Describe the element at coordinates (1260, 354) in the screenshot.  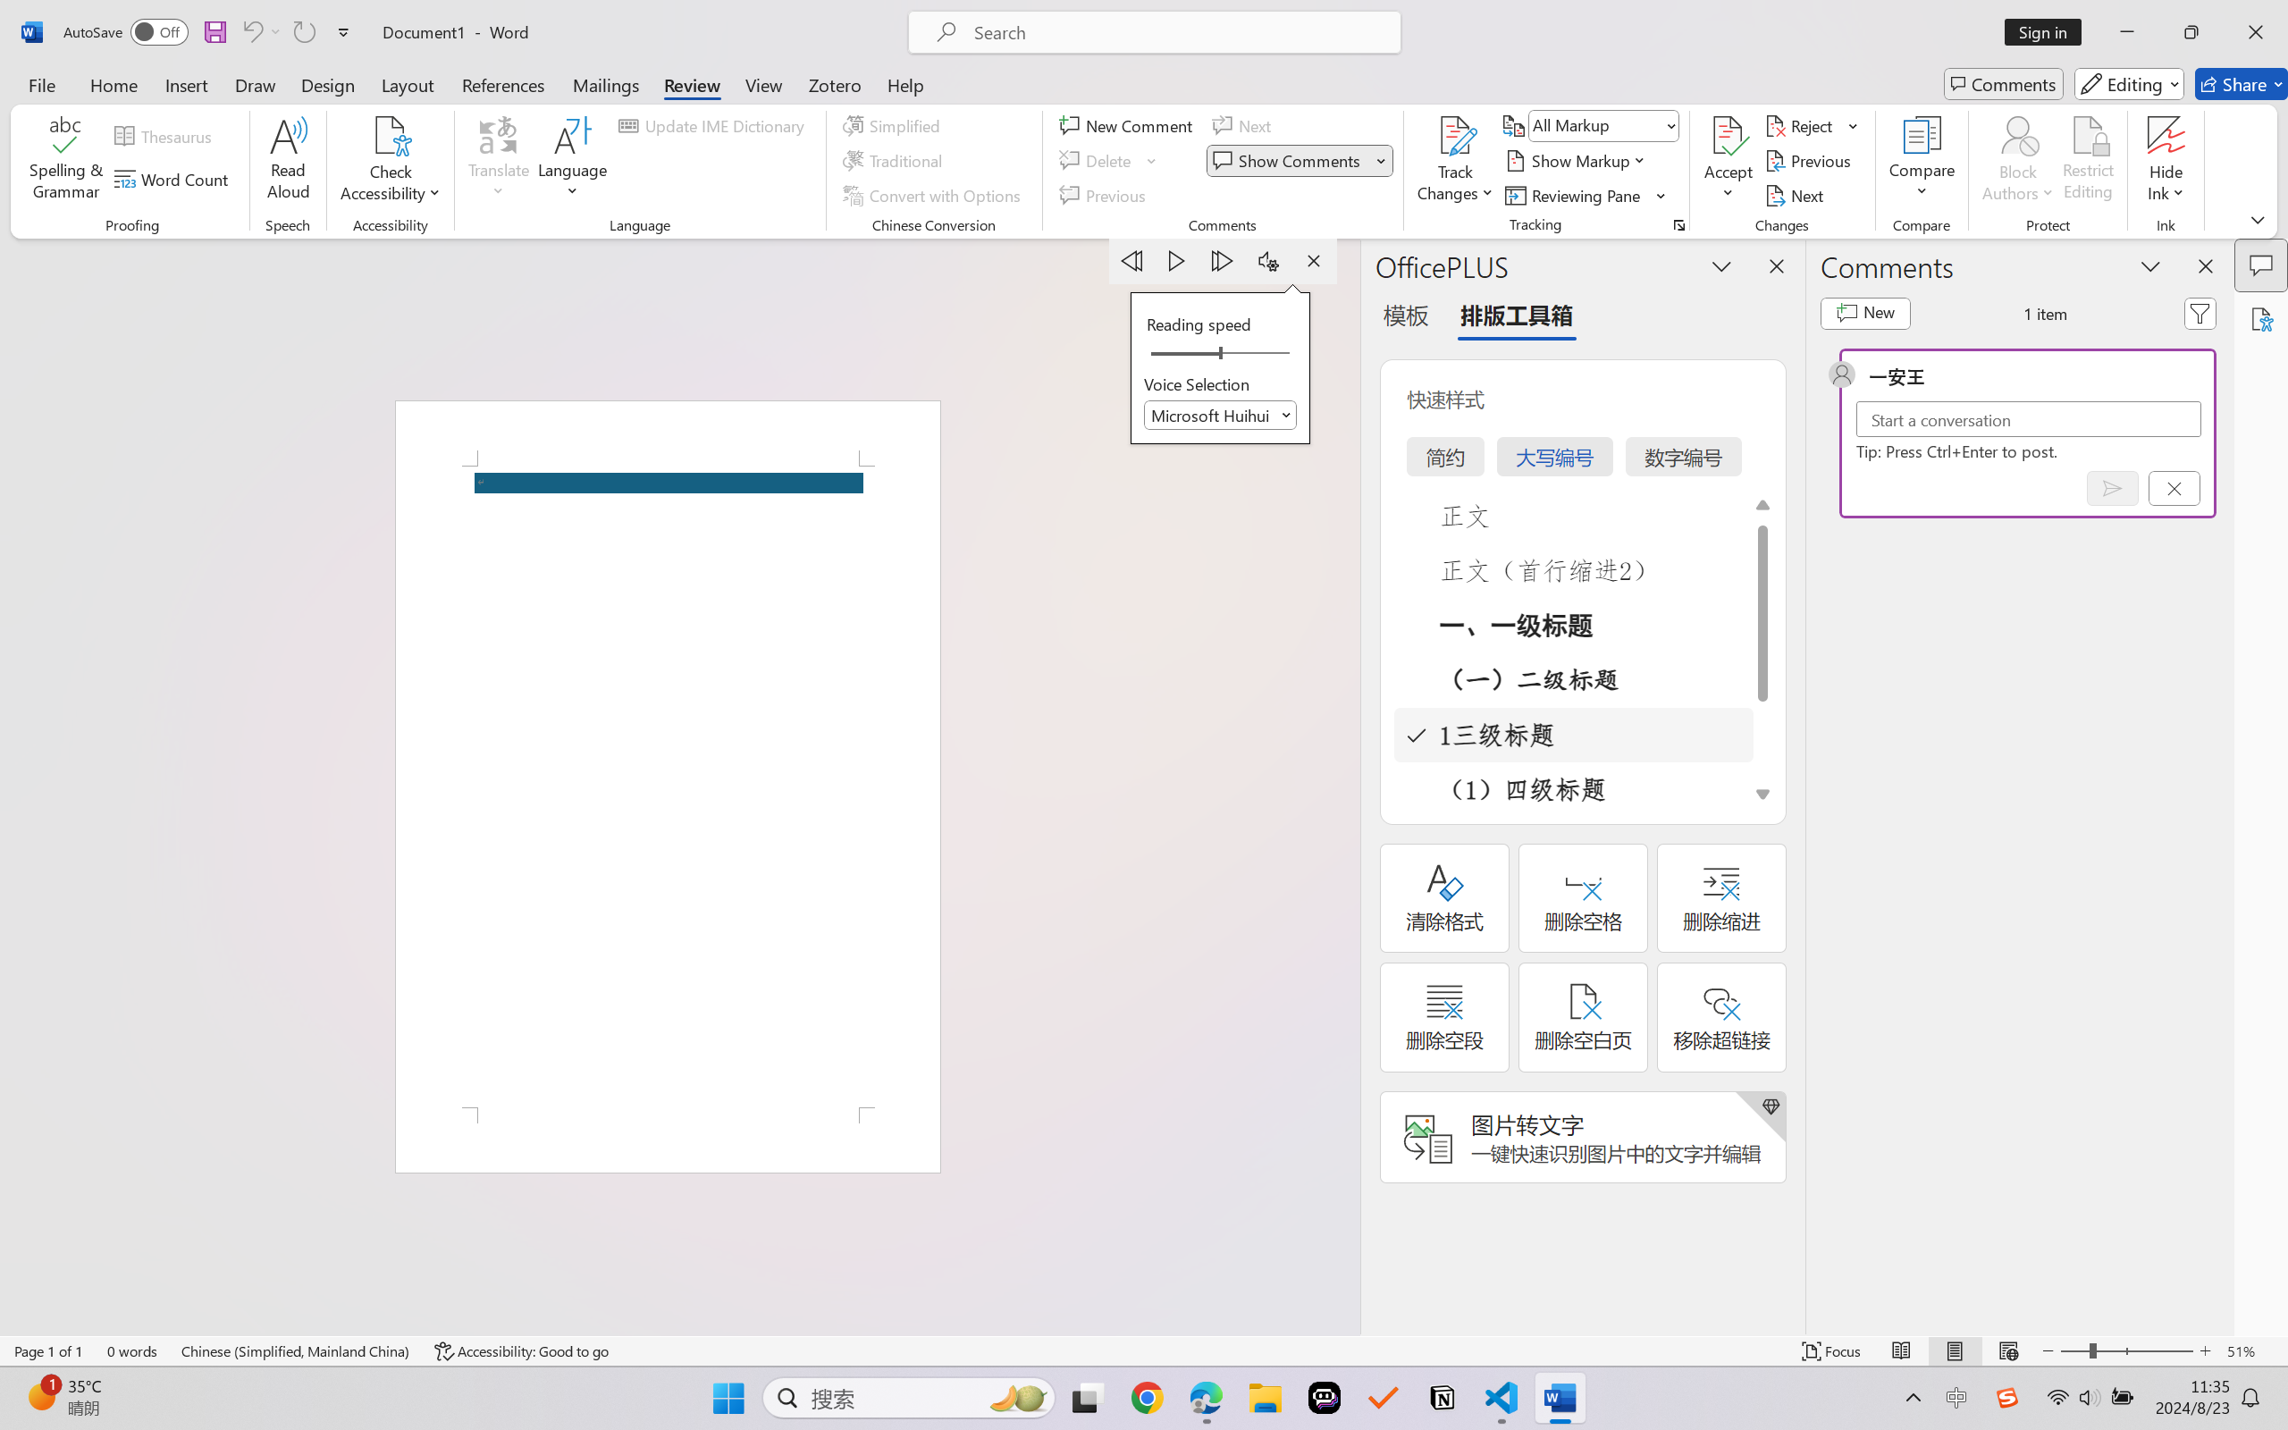
I see `Page right` at that location.